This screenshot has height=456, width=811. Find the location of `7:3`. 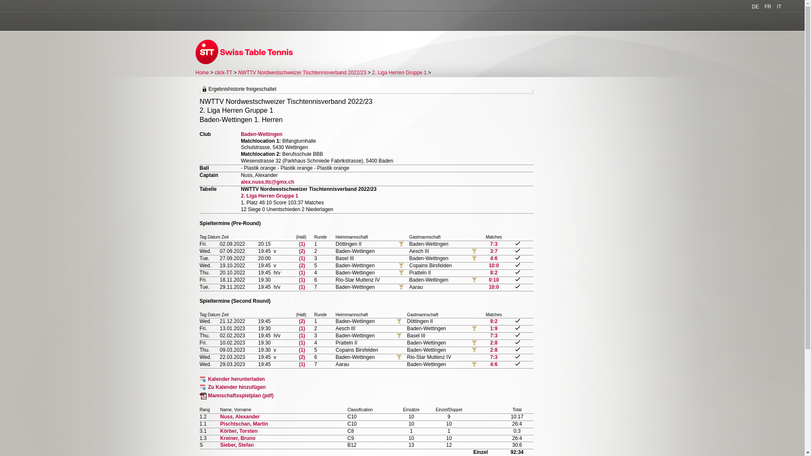

7:3 is located at coordinates (493, 244).